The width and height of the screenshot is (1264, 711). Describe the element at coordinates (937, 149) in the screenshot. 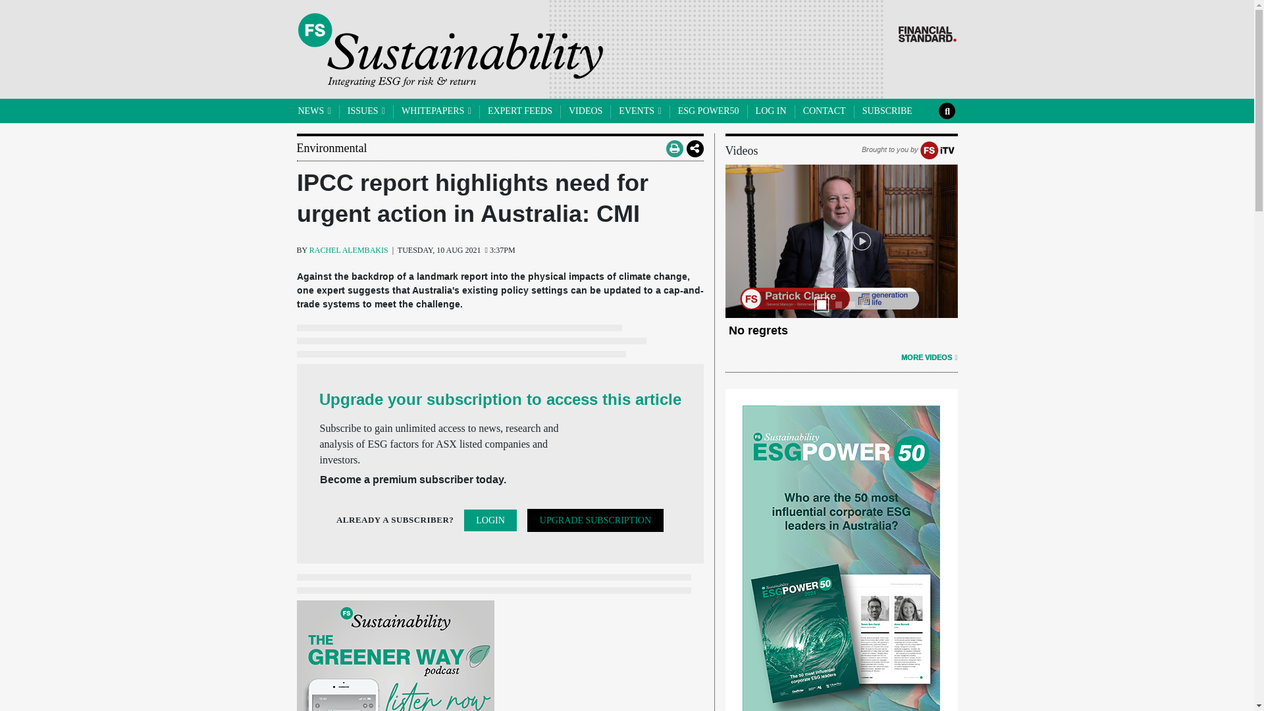

I see `FSiTV` at that location.